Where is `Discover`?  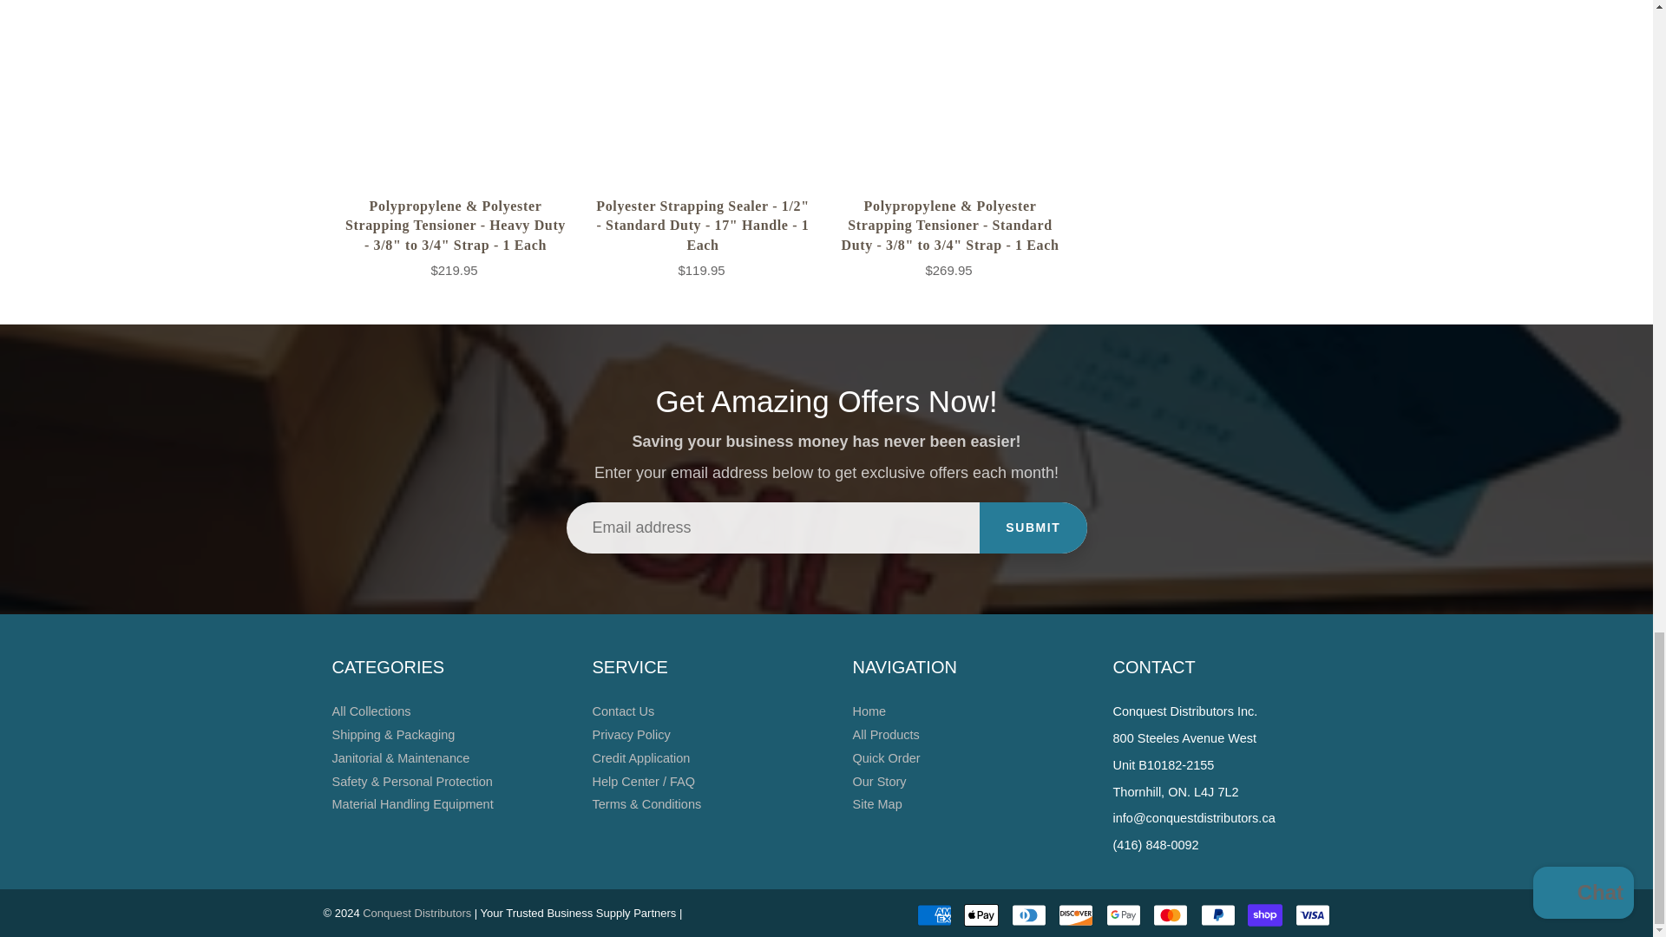
Discover is located at coordinates (1075, 915).